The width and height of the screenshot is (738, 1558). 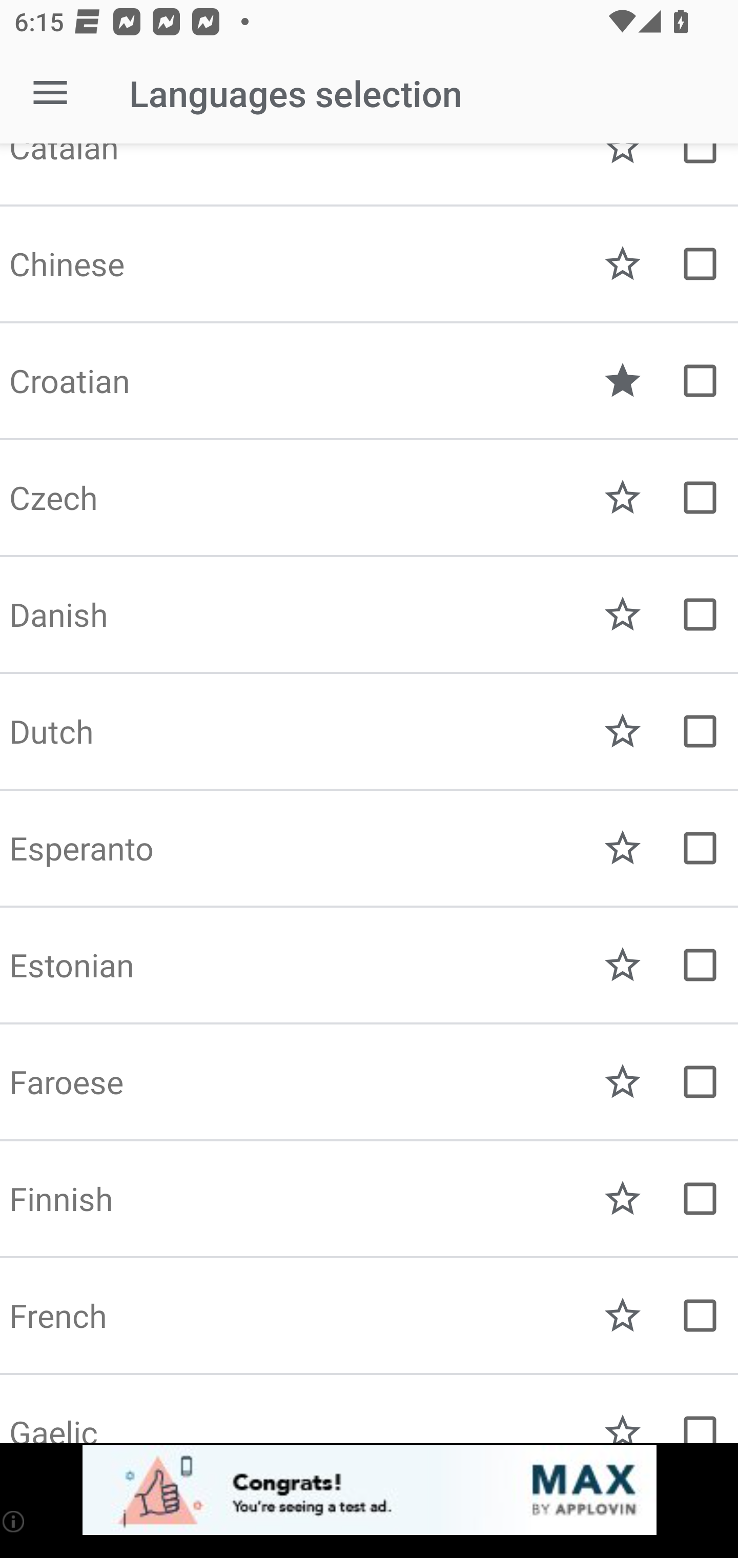 What do you see at coordinates (50, 93) in the screenshot?
I see `Open navigation sidebar` at bounding box center [50, 93].